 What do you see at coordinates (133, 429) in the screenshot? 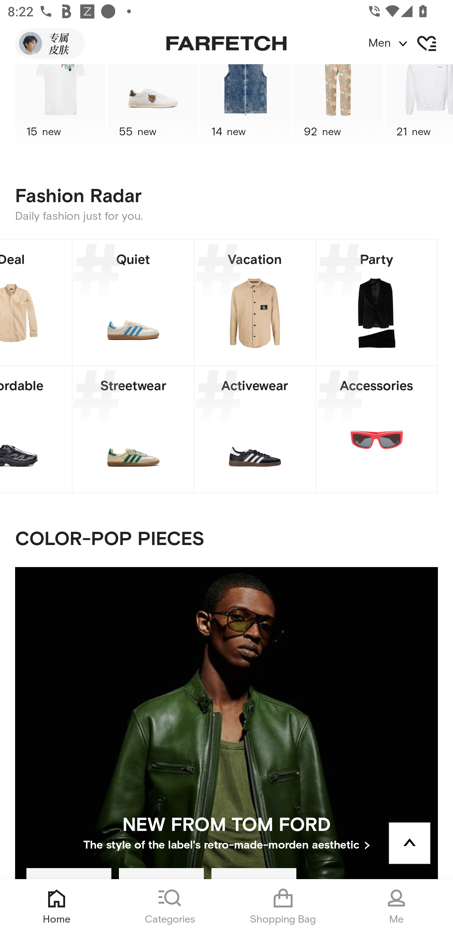
I see `Streetwear` at bounding box center [133, 429].